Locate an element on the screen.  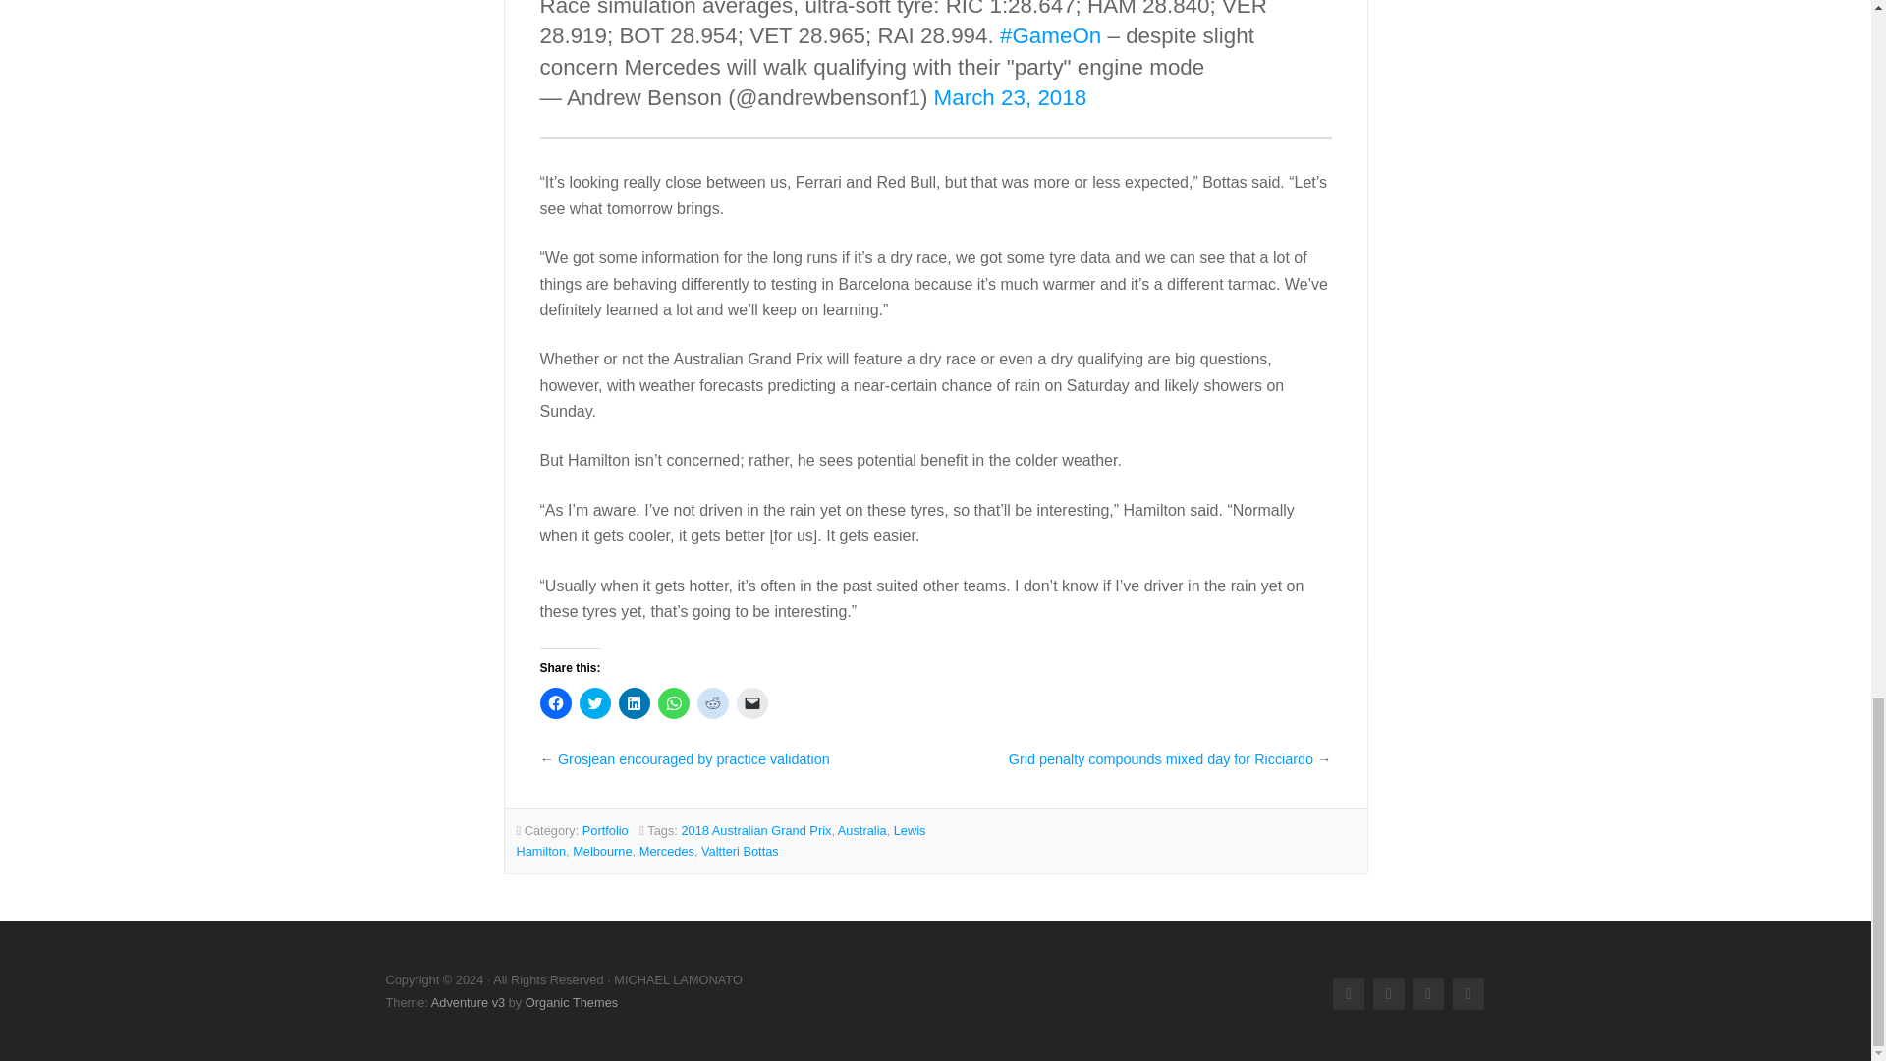
Adventure v3 is located at coordinates (468, 1002).